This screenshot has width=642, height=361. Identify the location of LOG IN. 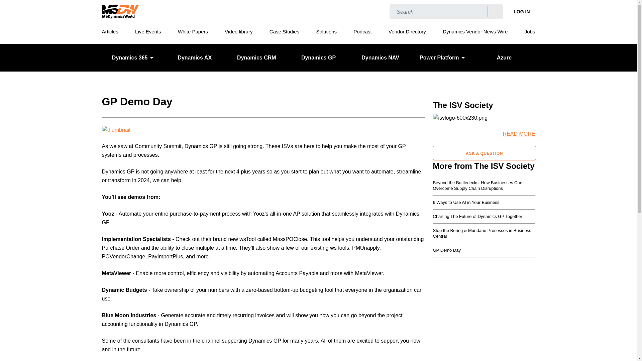
(522, 11).